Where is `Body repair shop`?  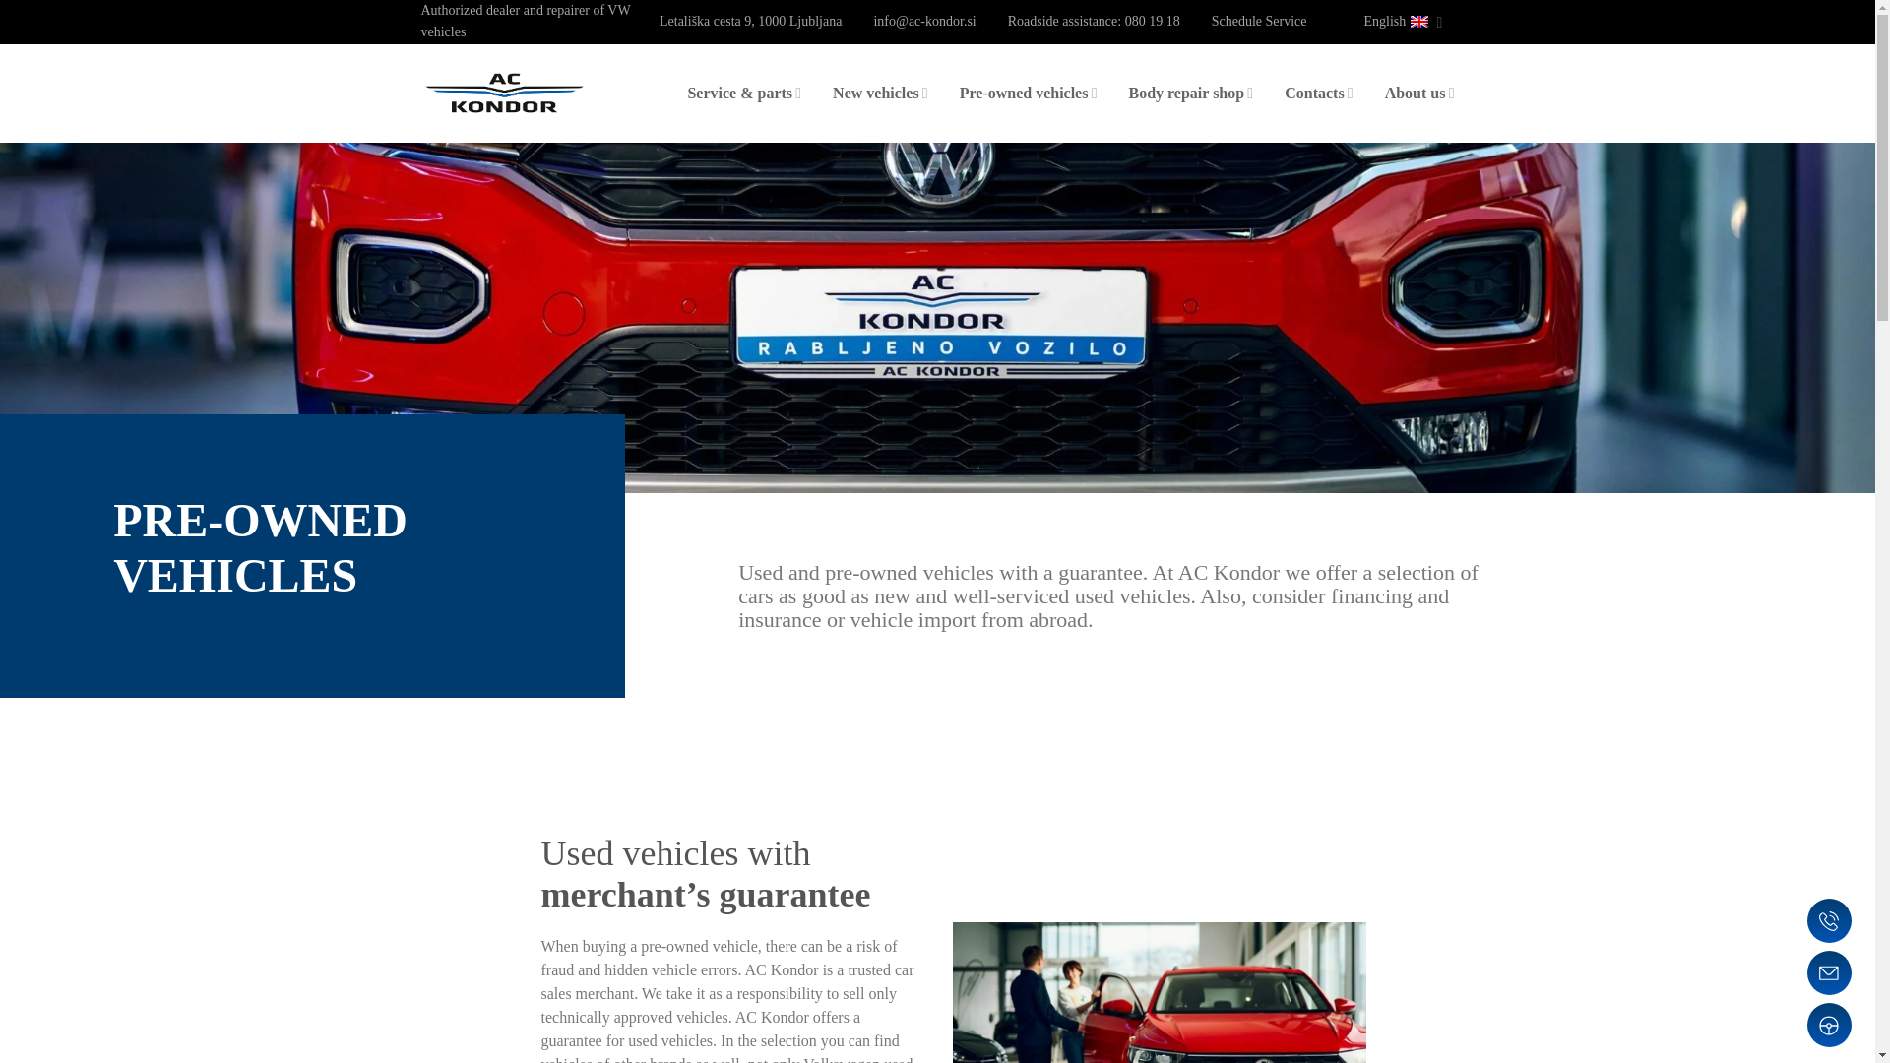
Body repair shop is located at coordinates (1190, 93).